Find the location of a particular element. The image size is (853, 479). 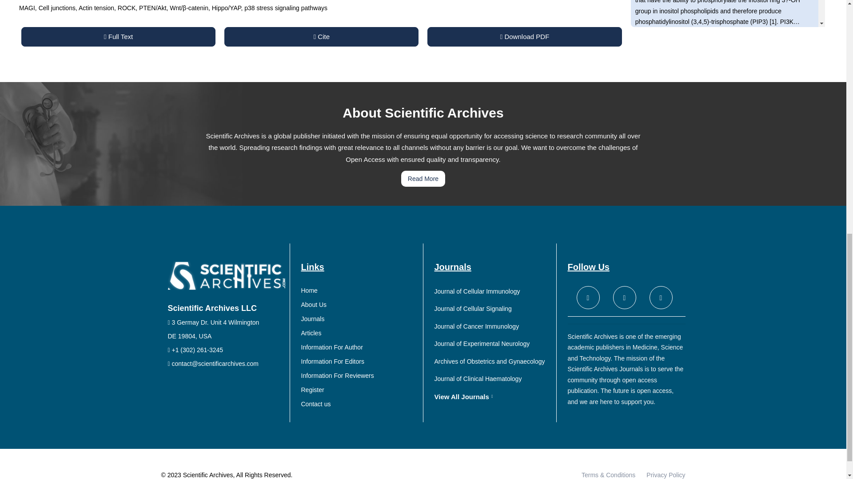

Journals is located at coordinates (360, 319).